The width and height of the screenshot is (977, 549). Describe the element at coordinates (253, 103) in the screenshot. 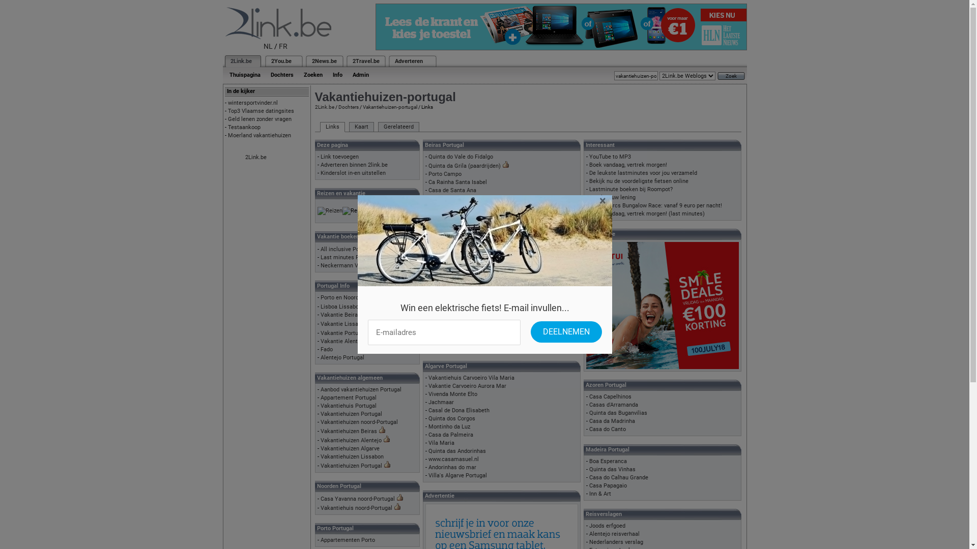

I see `wintersportvinder.nl` at that location.